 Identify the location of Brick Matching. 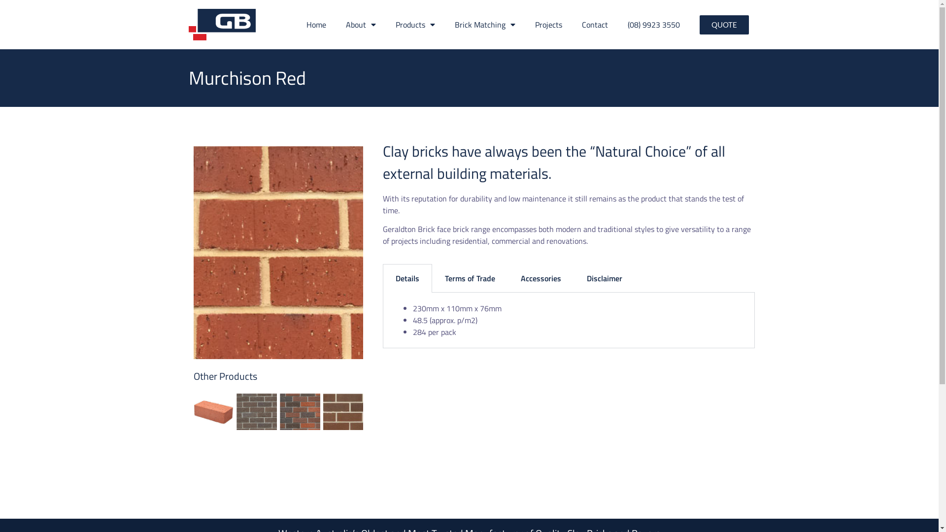
(485, 25).